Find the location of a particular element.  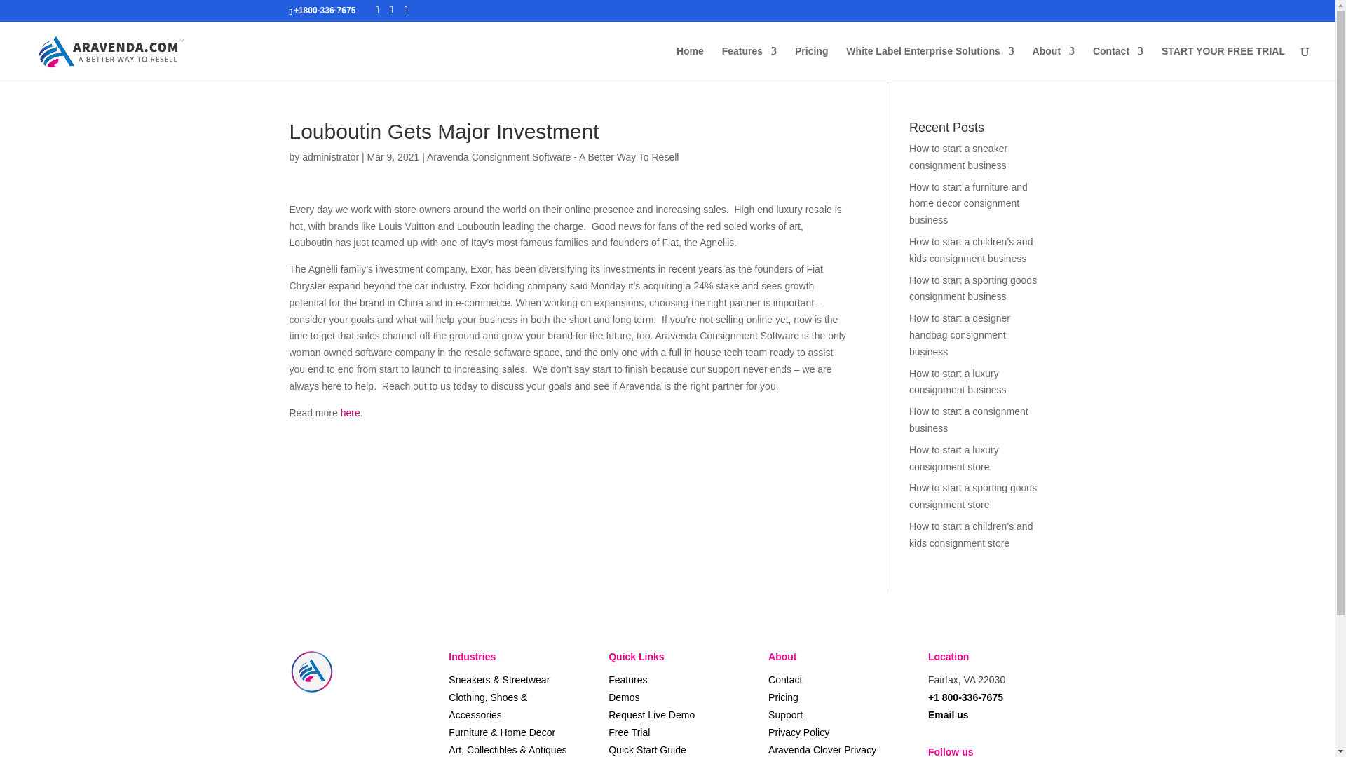

White Label Enterprise Solutions is located at coordinates (930, 63).